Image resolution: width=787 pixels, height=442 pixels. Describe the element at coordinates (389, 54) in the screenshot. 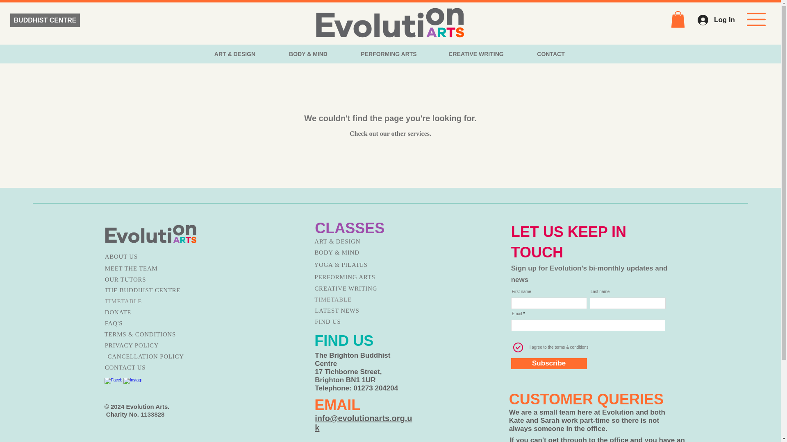

I see `PERFORMING ARTS` at that location.